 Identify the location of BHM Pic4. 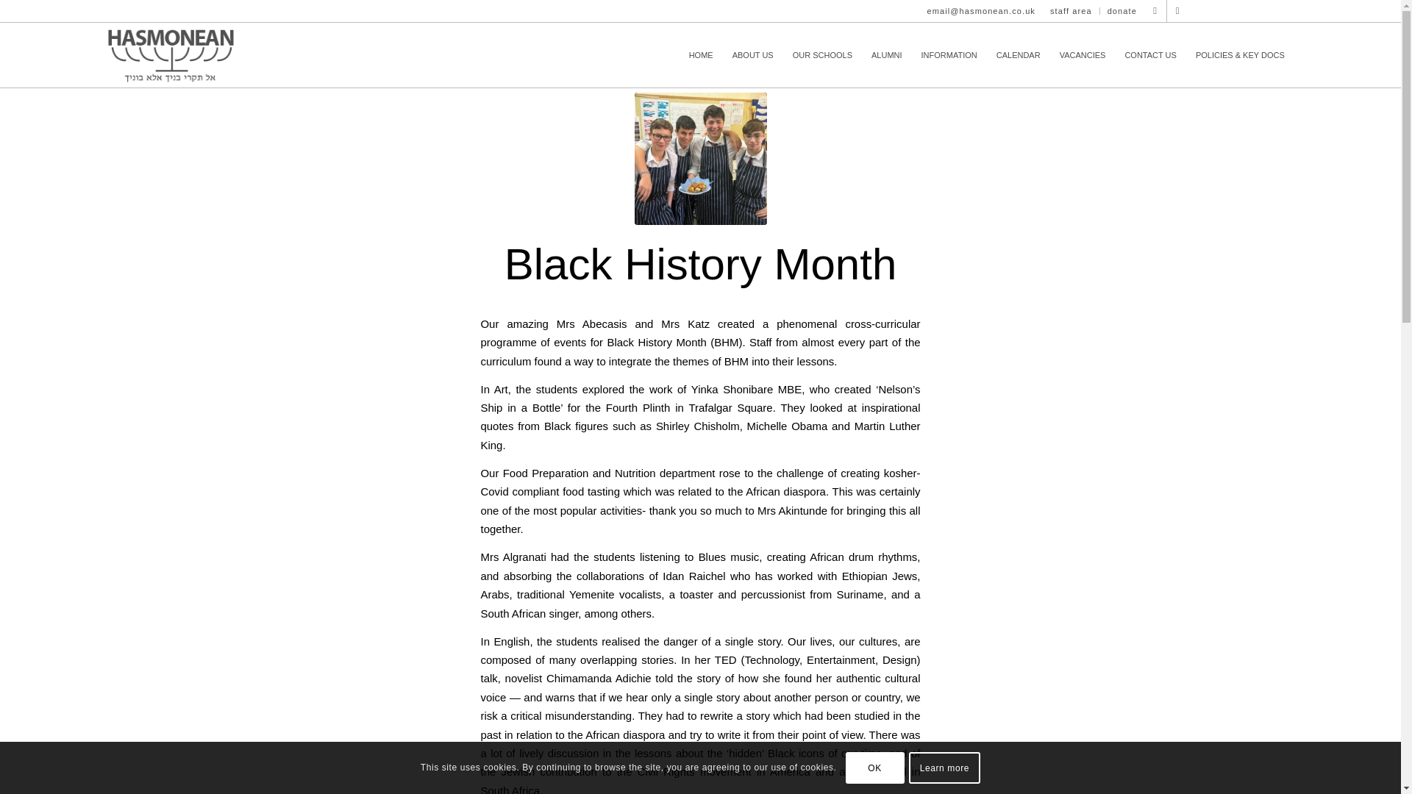
(700, 159).